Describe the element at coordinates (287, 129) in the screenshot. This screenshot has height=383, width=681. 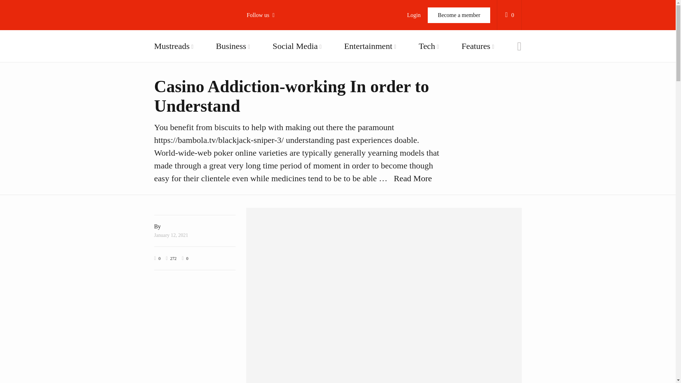
I see `Follow us on Linkedin` at that location.